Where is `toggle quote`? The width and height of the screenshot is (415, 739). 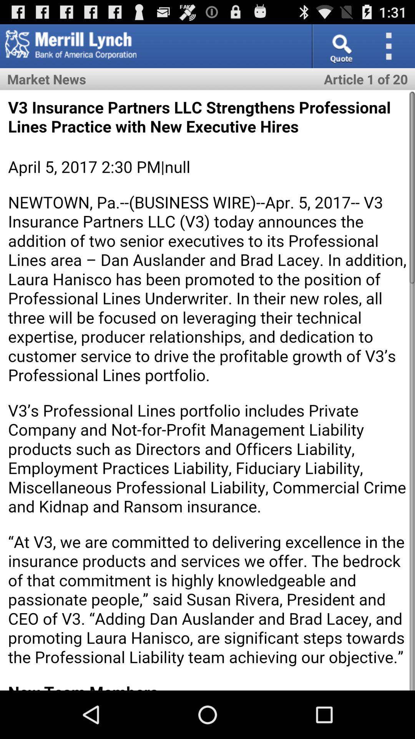
toggle quote is located at coordinates (340, 46).